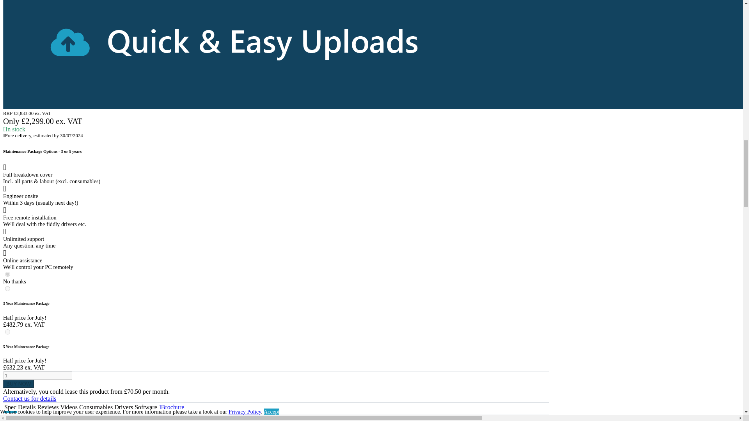  Describe the element at coordinates (8, 331) in the screenshot. I see `3761` at that location.